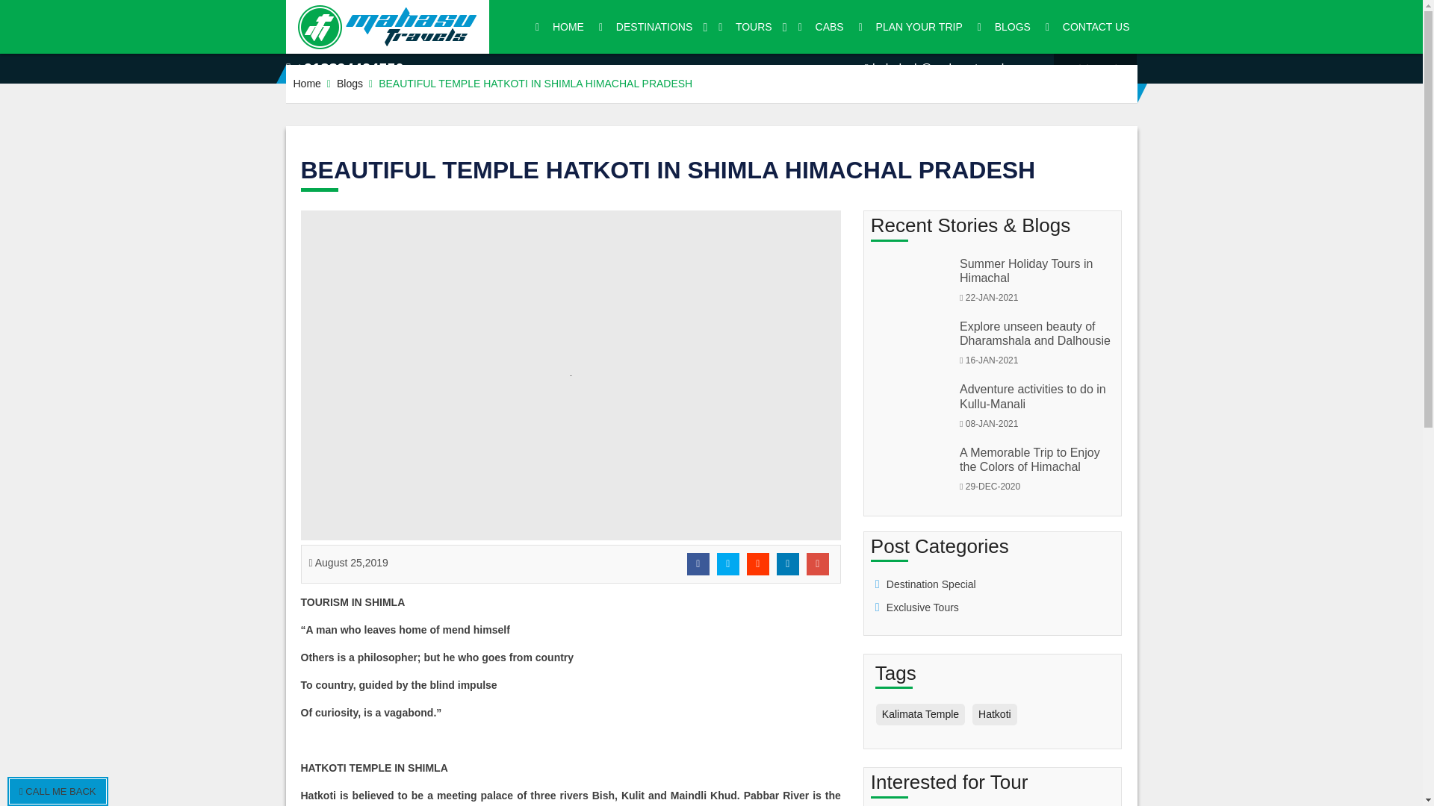  I want to click on HOME, so click(559, 27).